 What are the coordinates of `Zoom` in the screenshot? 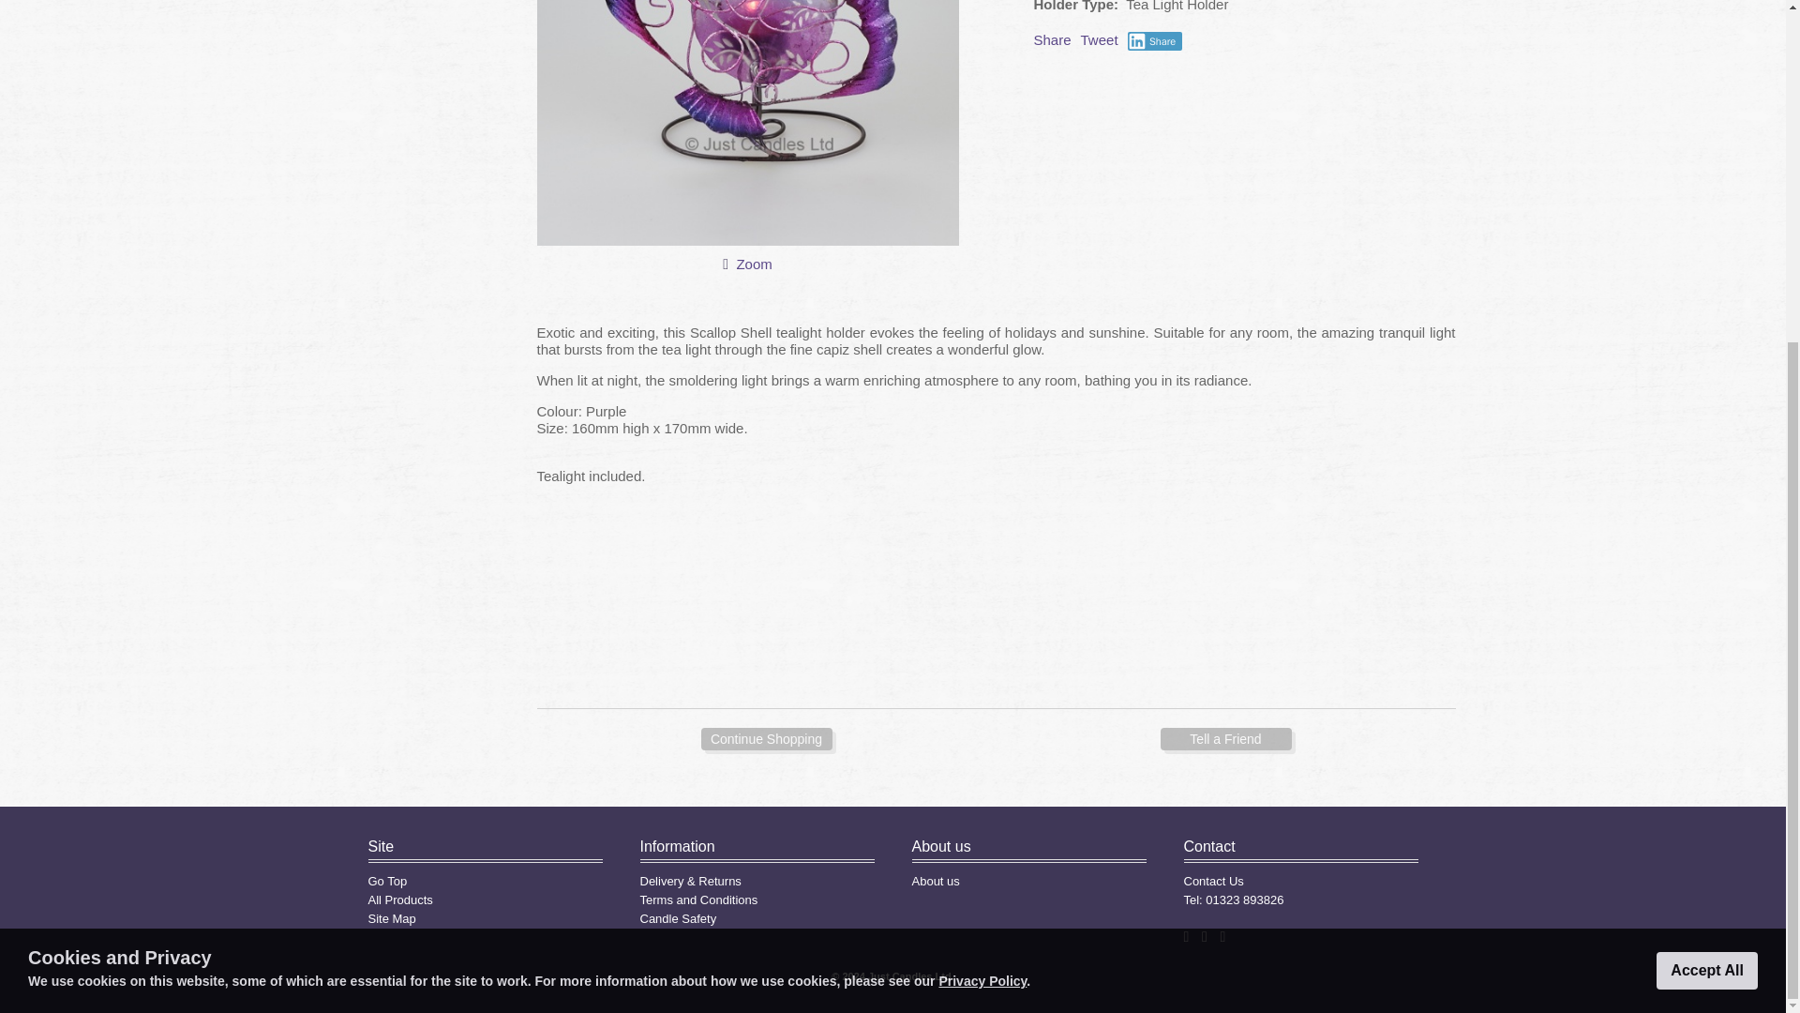 It's located at (754, 265).